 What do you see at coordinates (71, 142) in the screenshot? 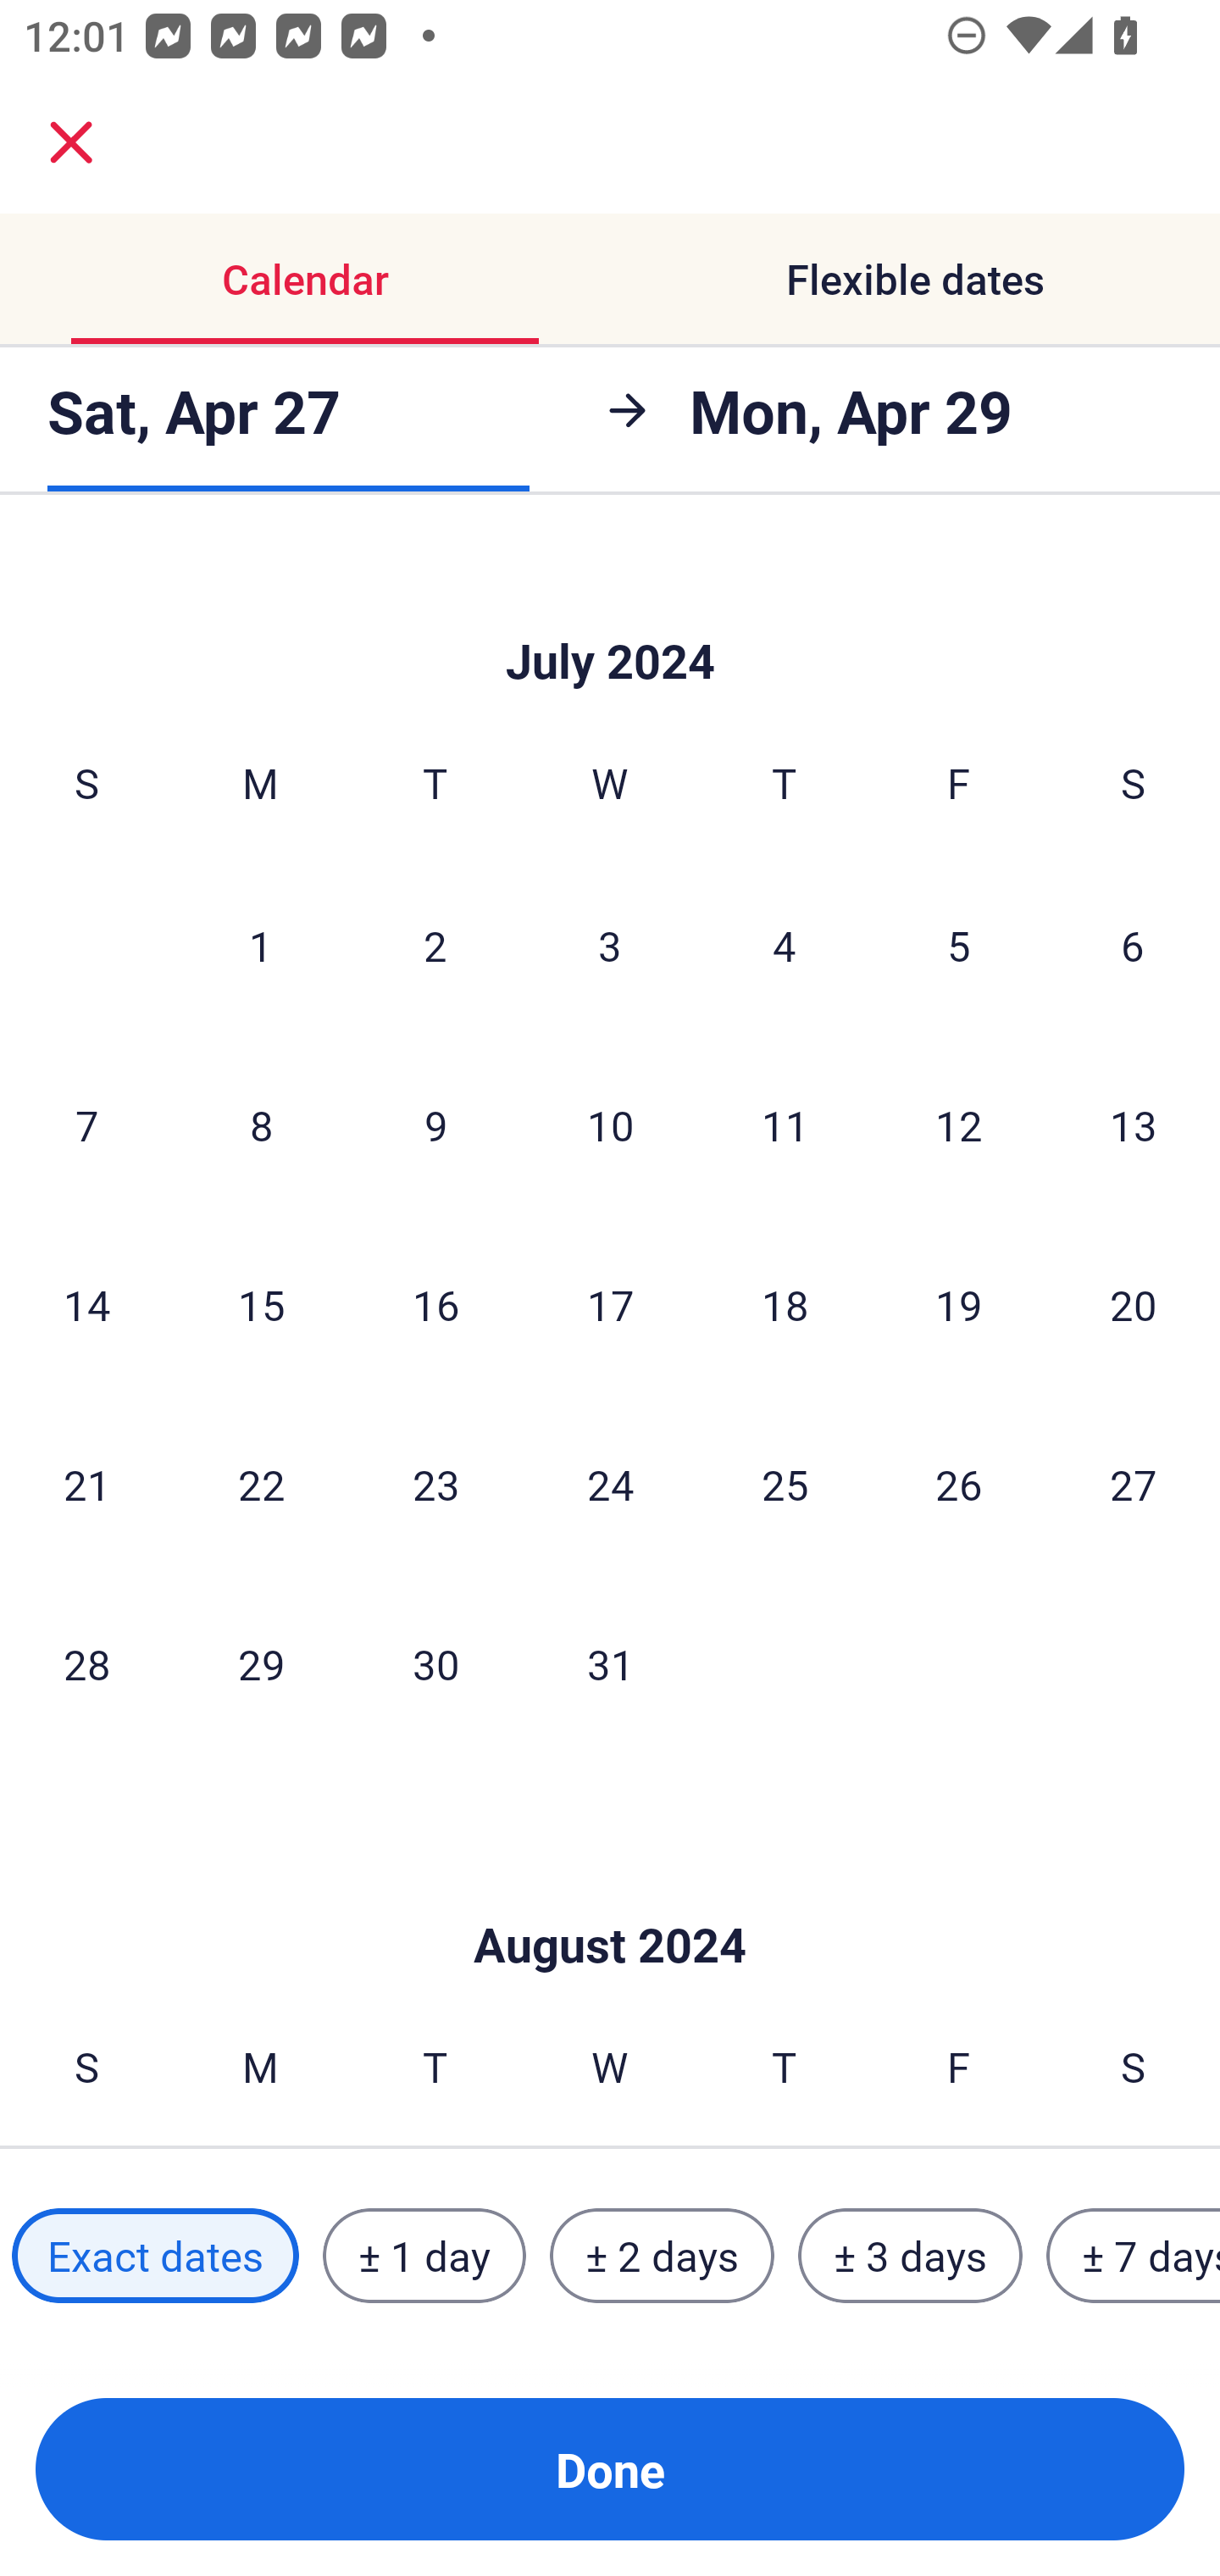
I see `close.` at bounding box center [71, 142].